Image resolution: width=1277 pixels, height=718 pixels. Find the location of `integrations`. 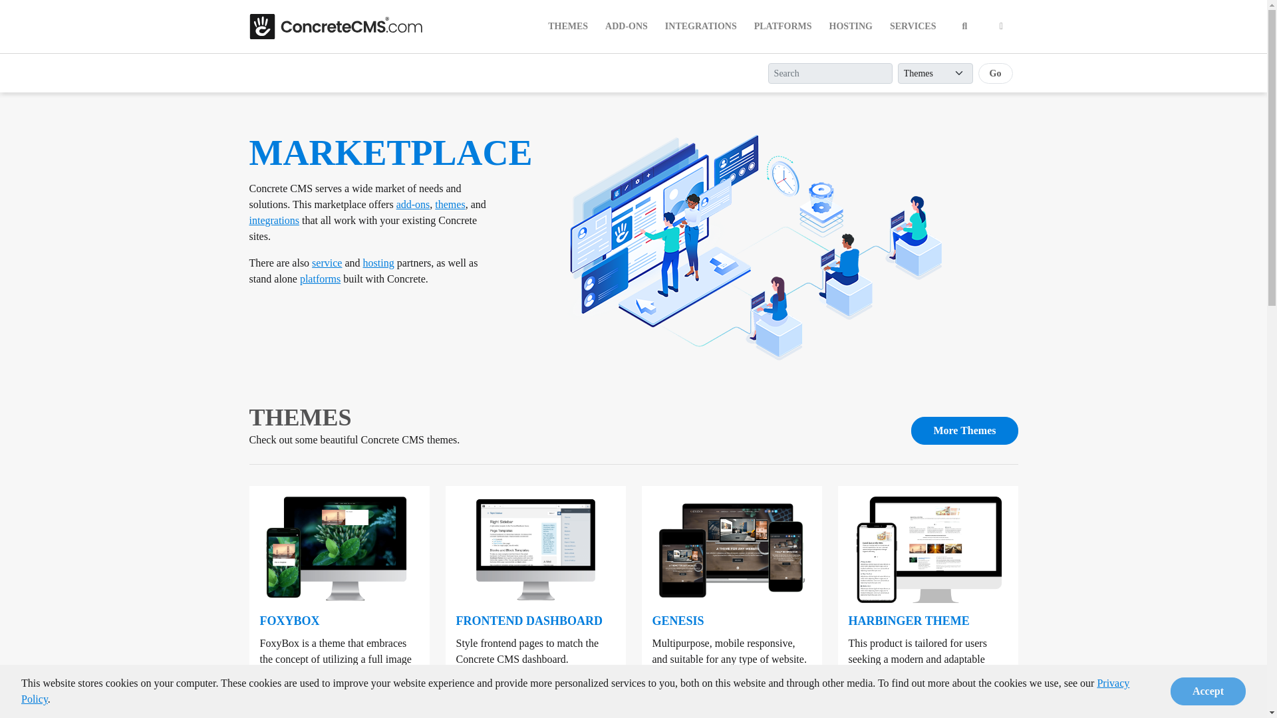

integrations is located at coordinates (274, 220).